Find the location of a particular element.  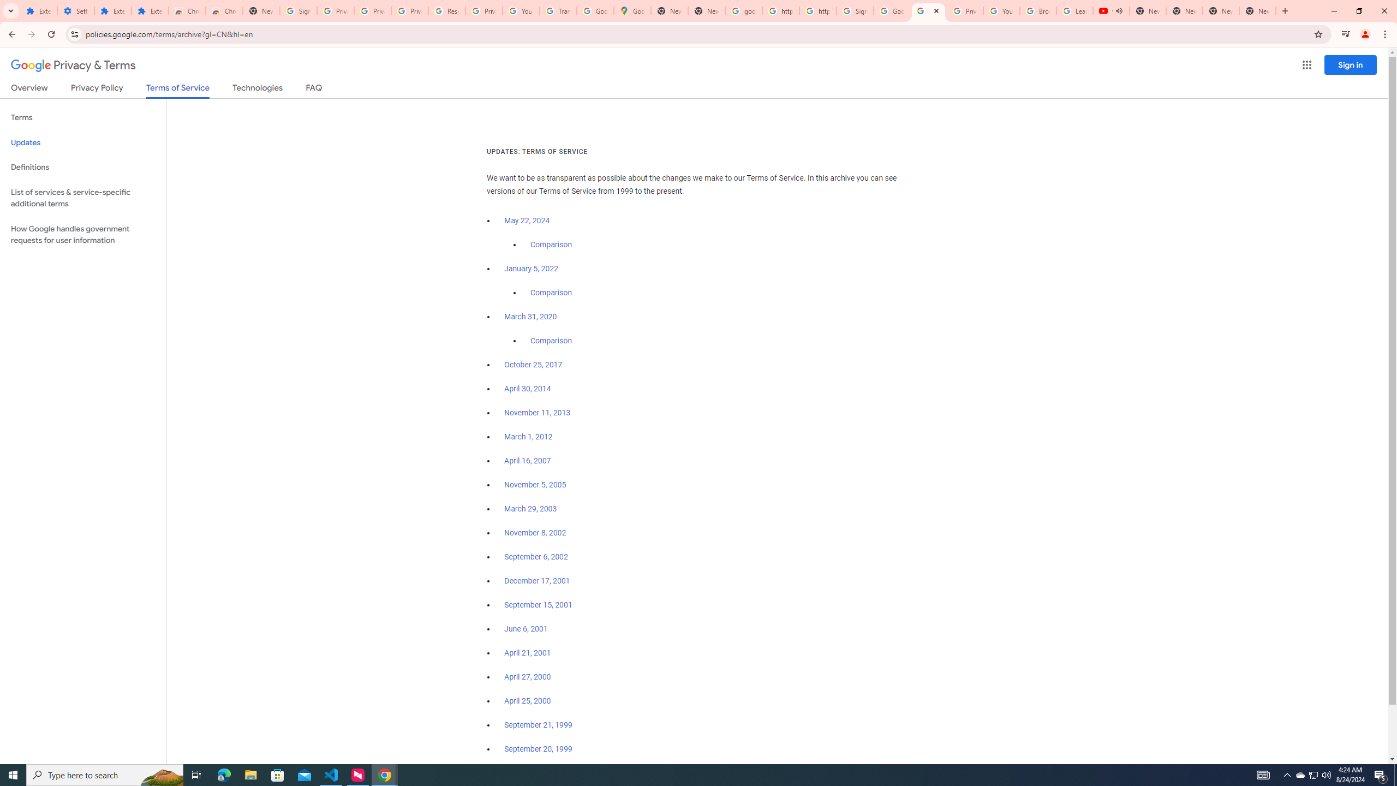

April 27, 2000 is located at coordinates (528, 677).